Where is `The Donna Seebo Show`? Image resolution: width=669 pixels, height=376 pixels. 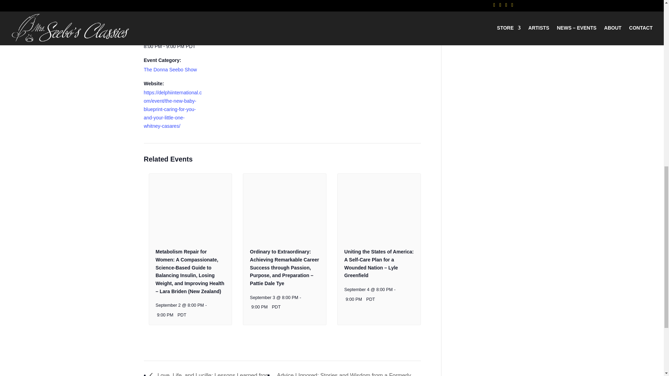 The Donna Seebo Show is located at coordinates (170, 70).